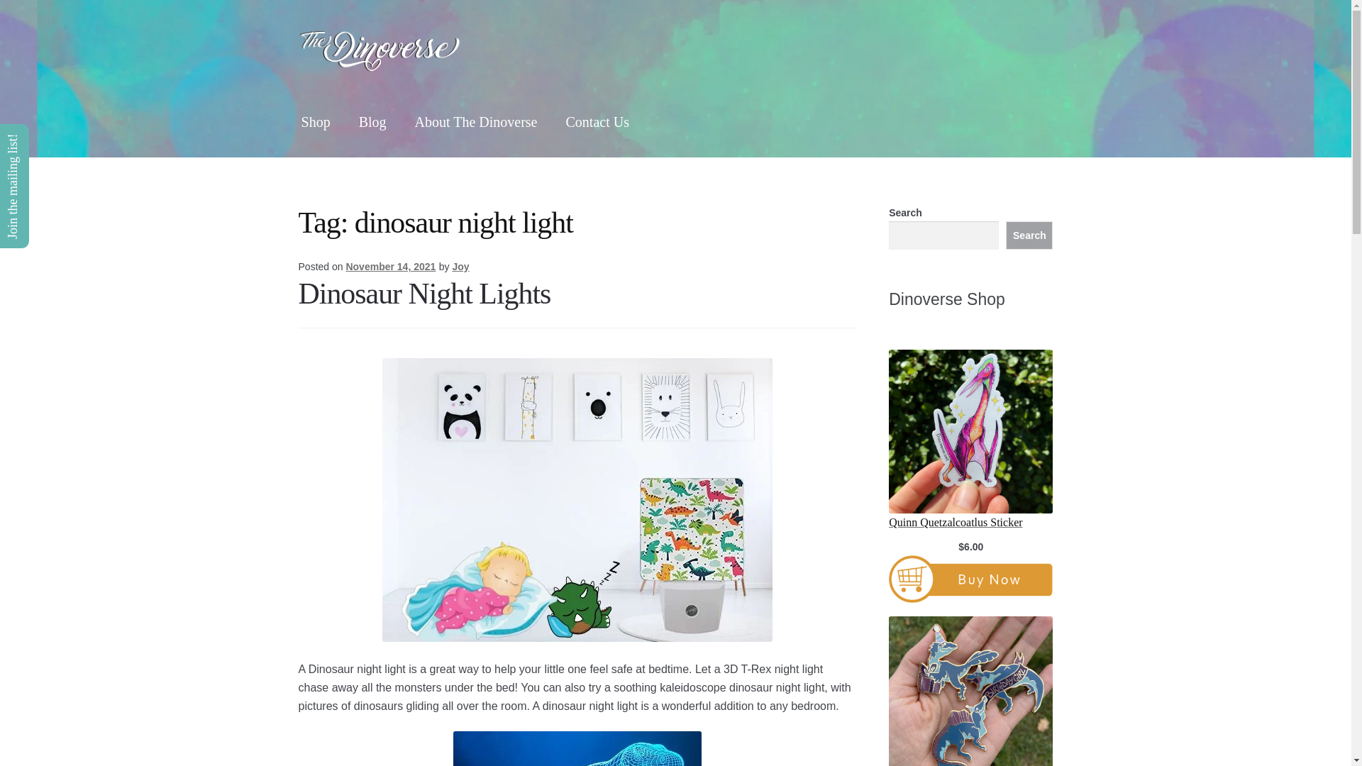 The height and width of the screenshot is (766, 1362). What do you see at coordinates (390, 267) in the screenshot?
I see `November 14, 2021` at bounding box center [390, 267].